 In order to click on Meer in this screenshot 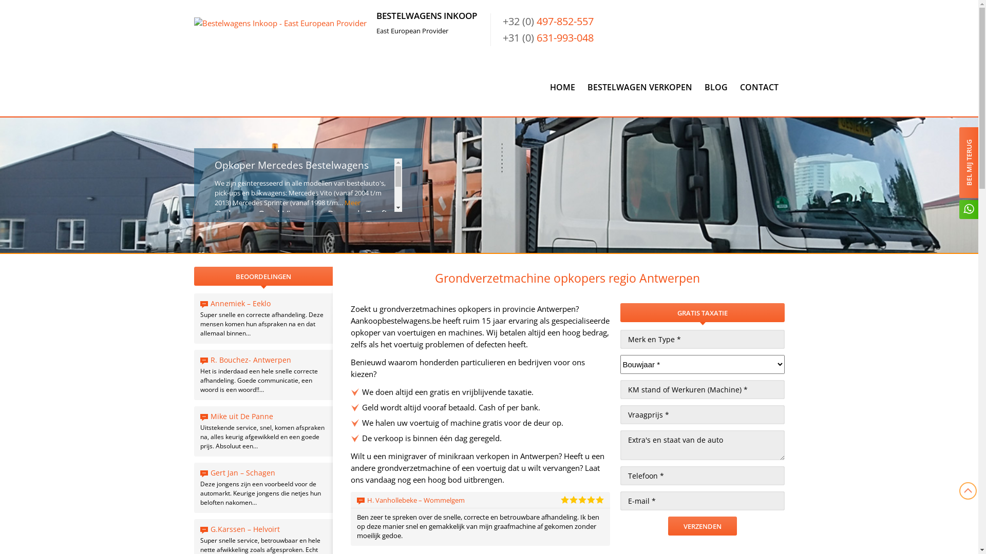, I will do `click(352, 203)`.